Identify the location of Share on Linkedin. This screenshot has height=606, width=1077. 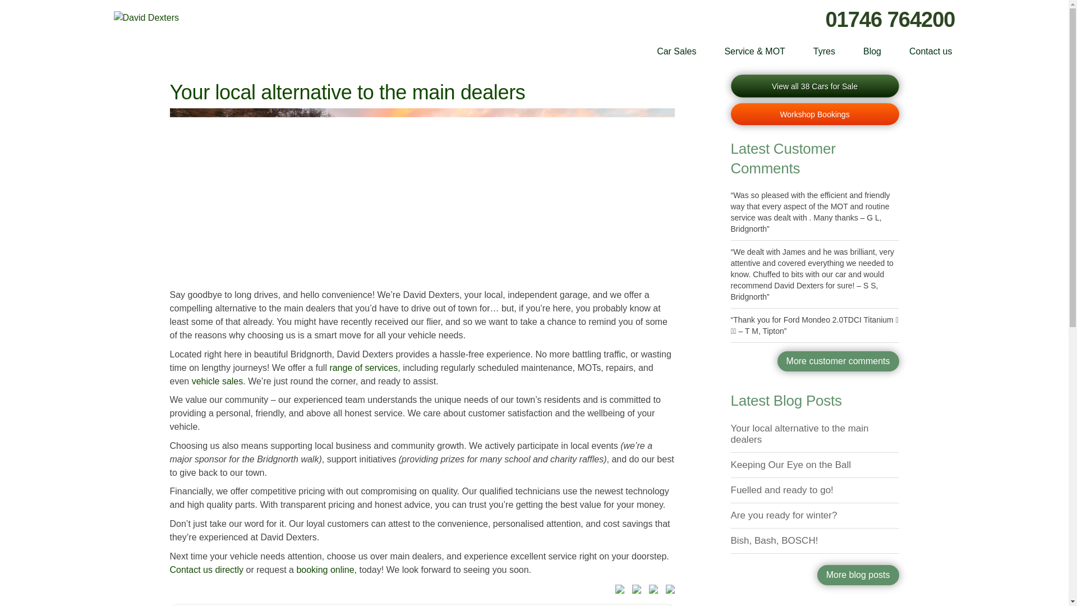
(651, 591).